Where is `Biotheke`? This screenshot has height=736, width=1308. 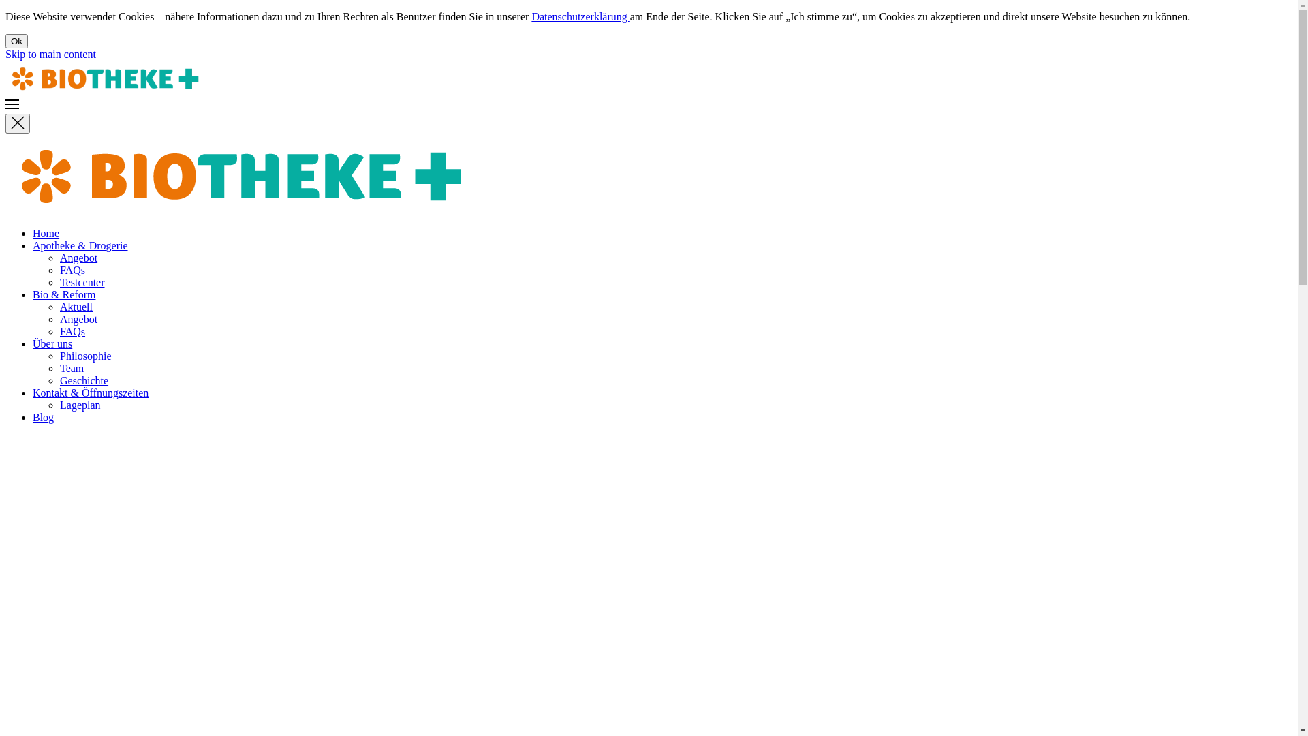 Biotheke is located at coordinates (244, 210).